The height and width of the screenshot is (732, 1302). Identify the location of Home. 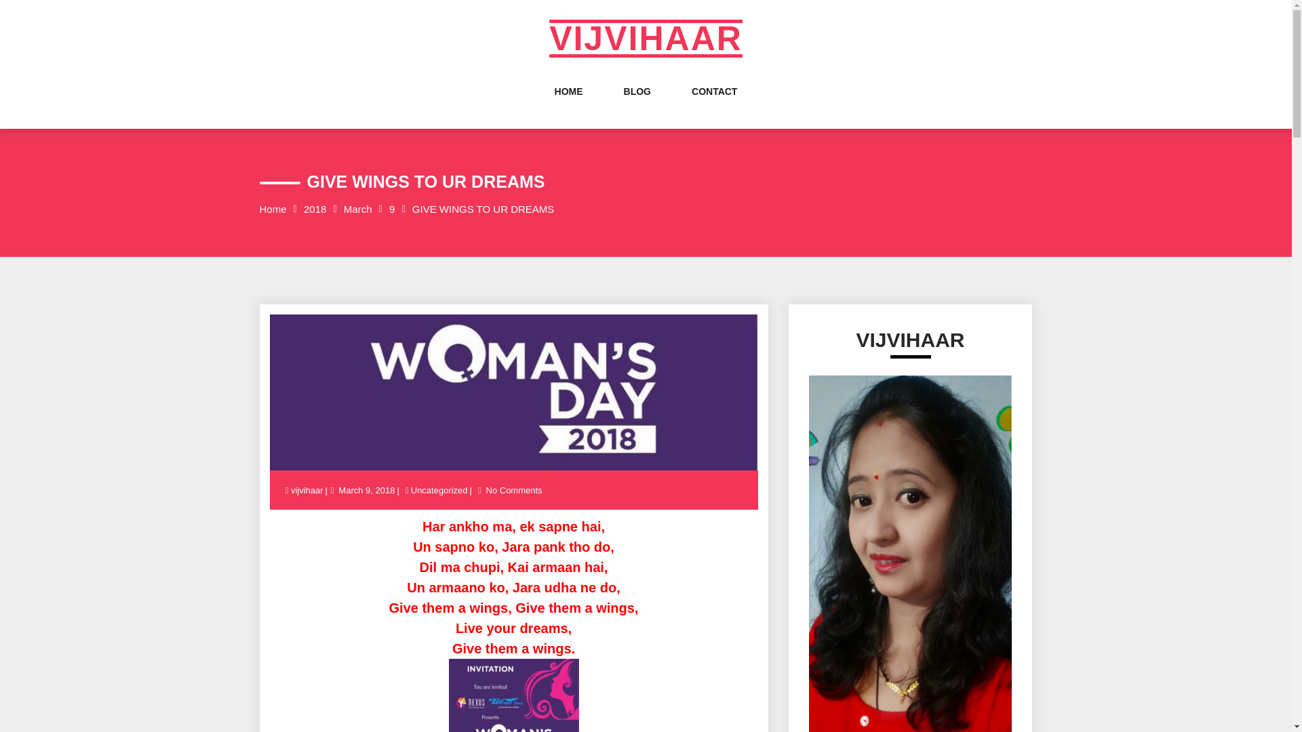
(273, 209).